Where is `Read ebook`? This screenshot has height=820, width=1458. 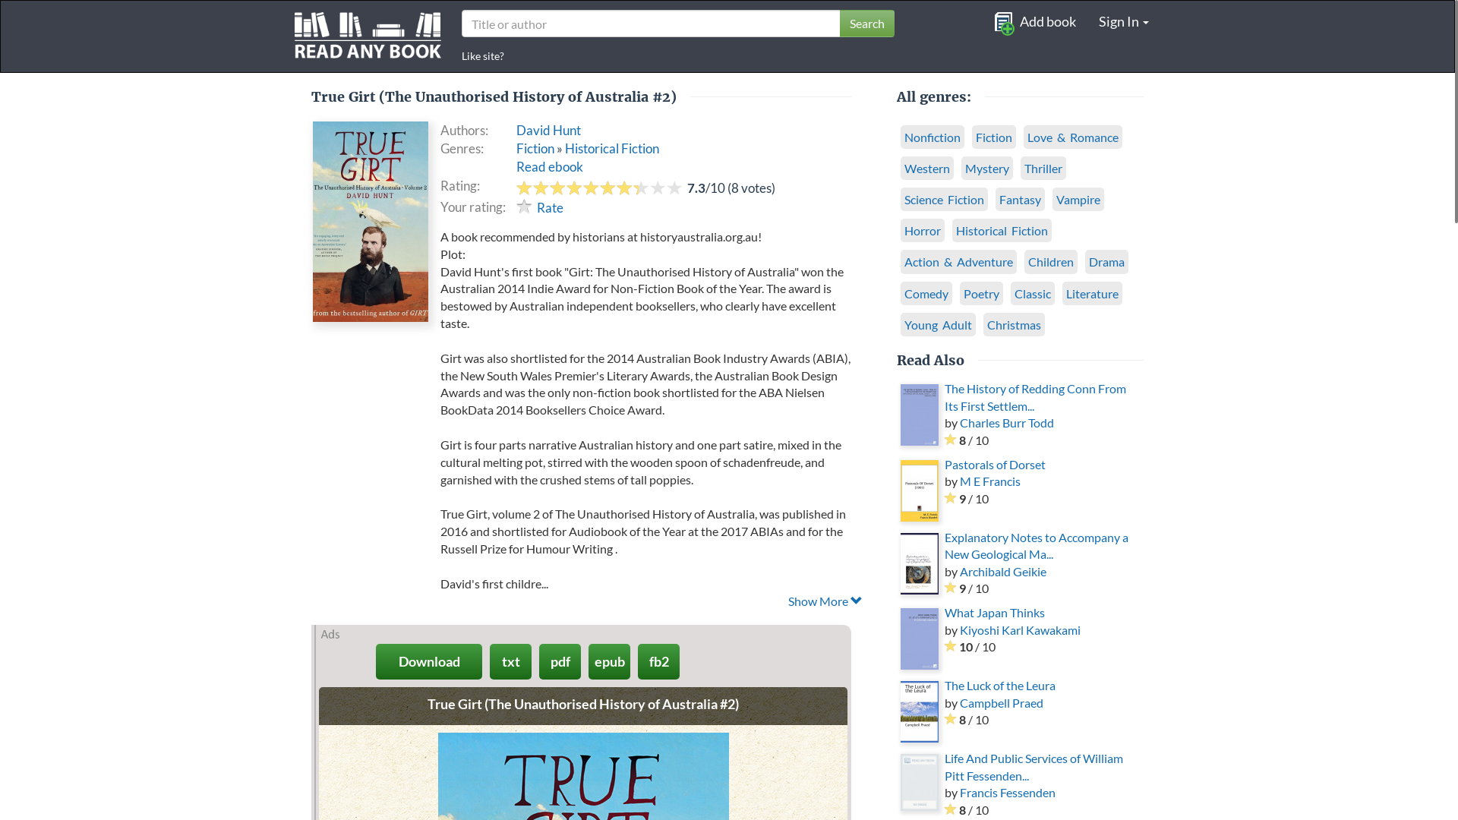
Read ebook is located at coordinates (550, 167).